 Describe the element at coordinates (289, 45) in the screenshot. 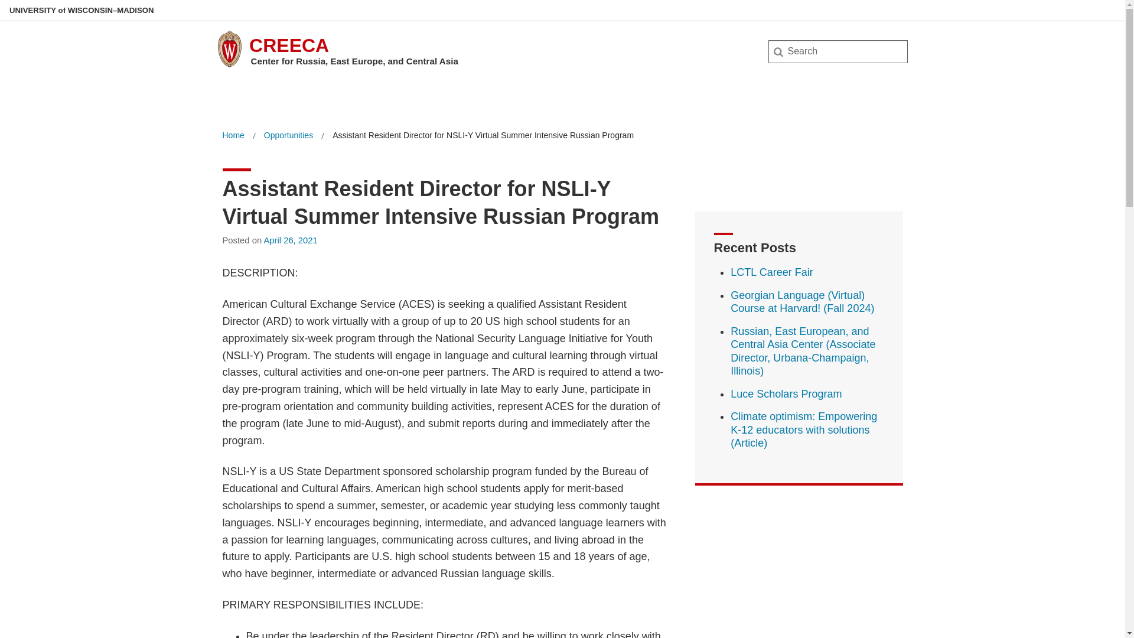

I see `CREECA` at that location.